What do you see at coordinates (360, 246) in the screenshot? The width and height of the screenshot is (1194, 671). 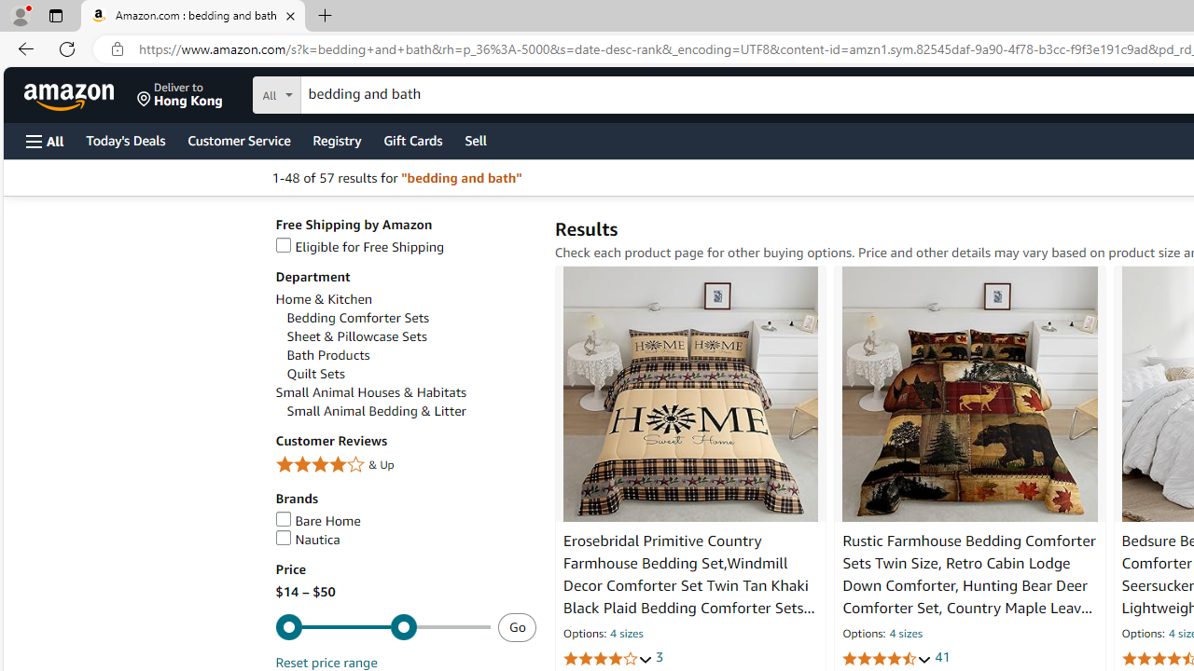 I see `Eligible for Free Shipping` at bounding box center [360, 246].